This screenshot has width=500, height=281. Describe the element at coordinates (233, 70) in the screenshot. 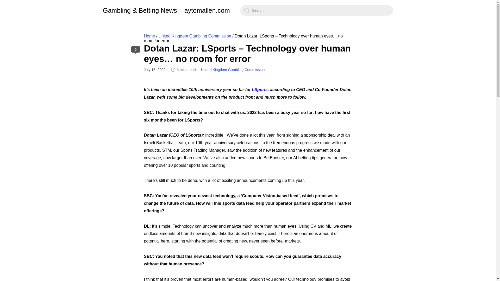

I see `United Kingdom Gambling Commission` at that location.